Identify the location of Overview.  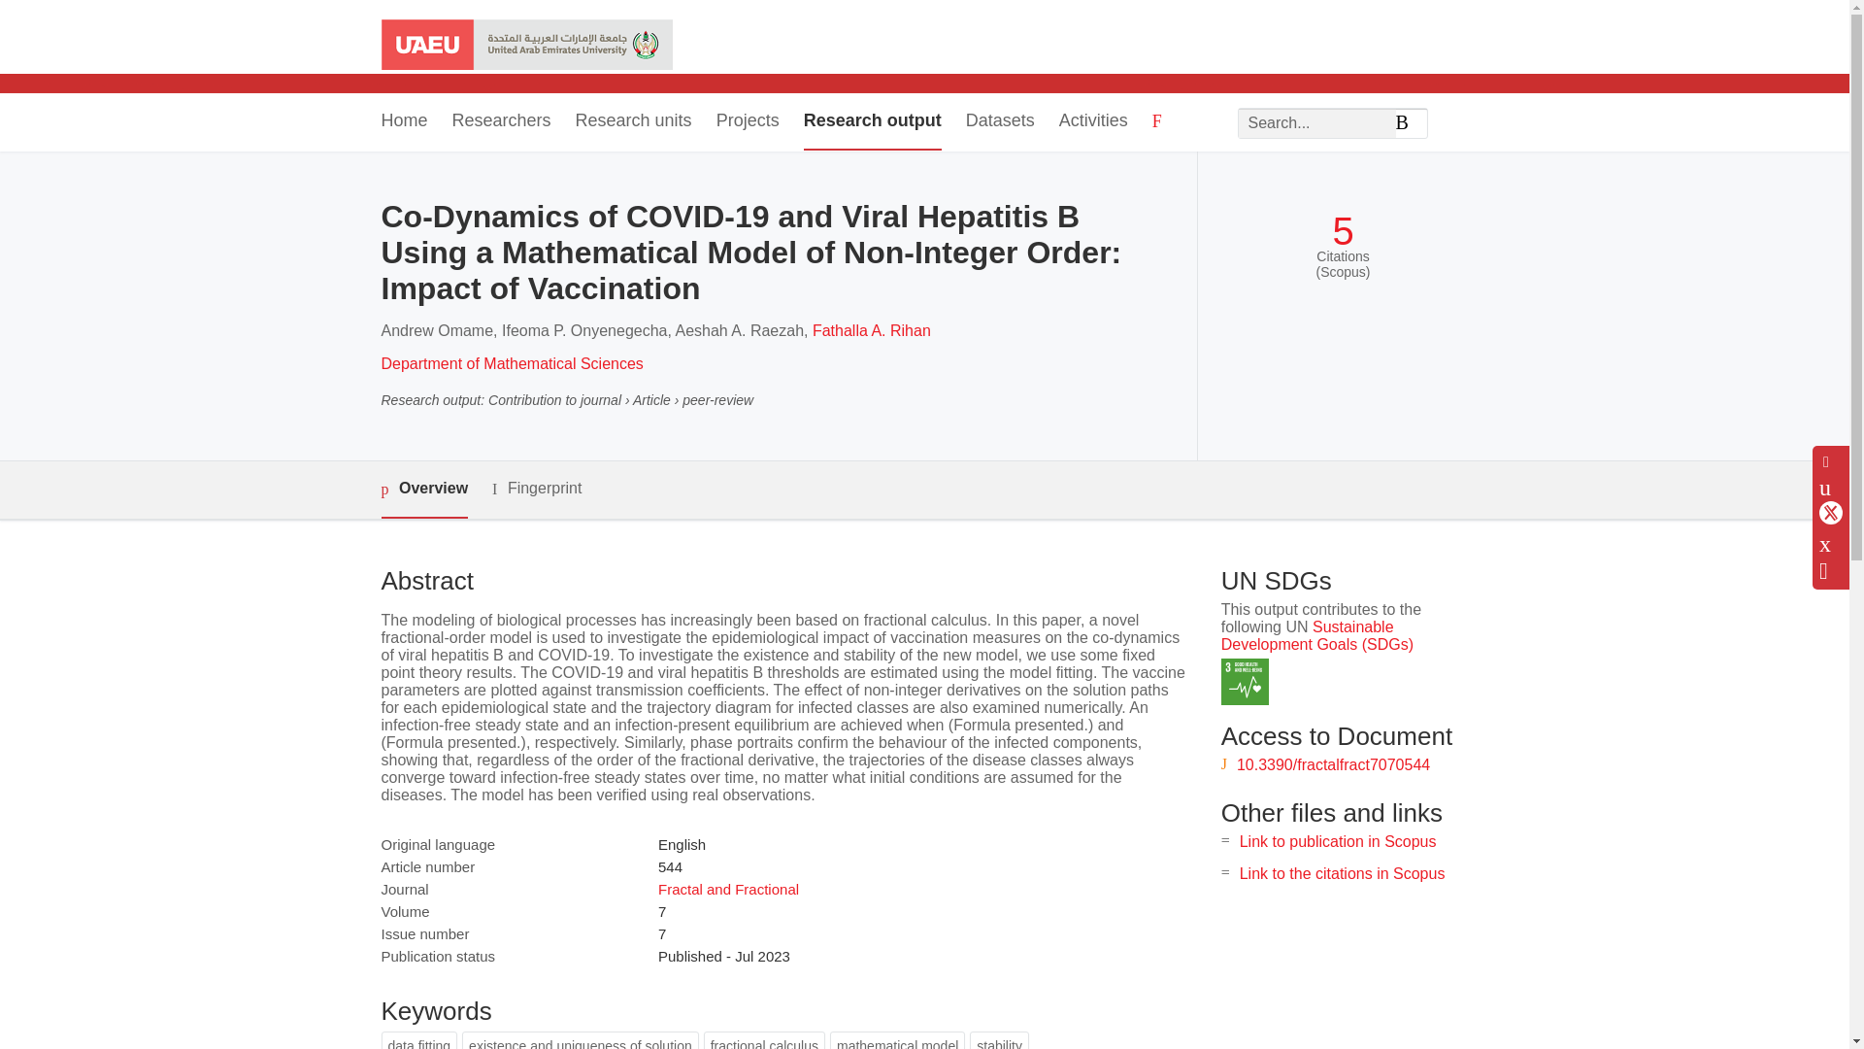
(423, 490).